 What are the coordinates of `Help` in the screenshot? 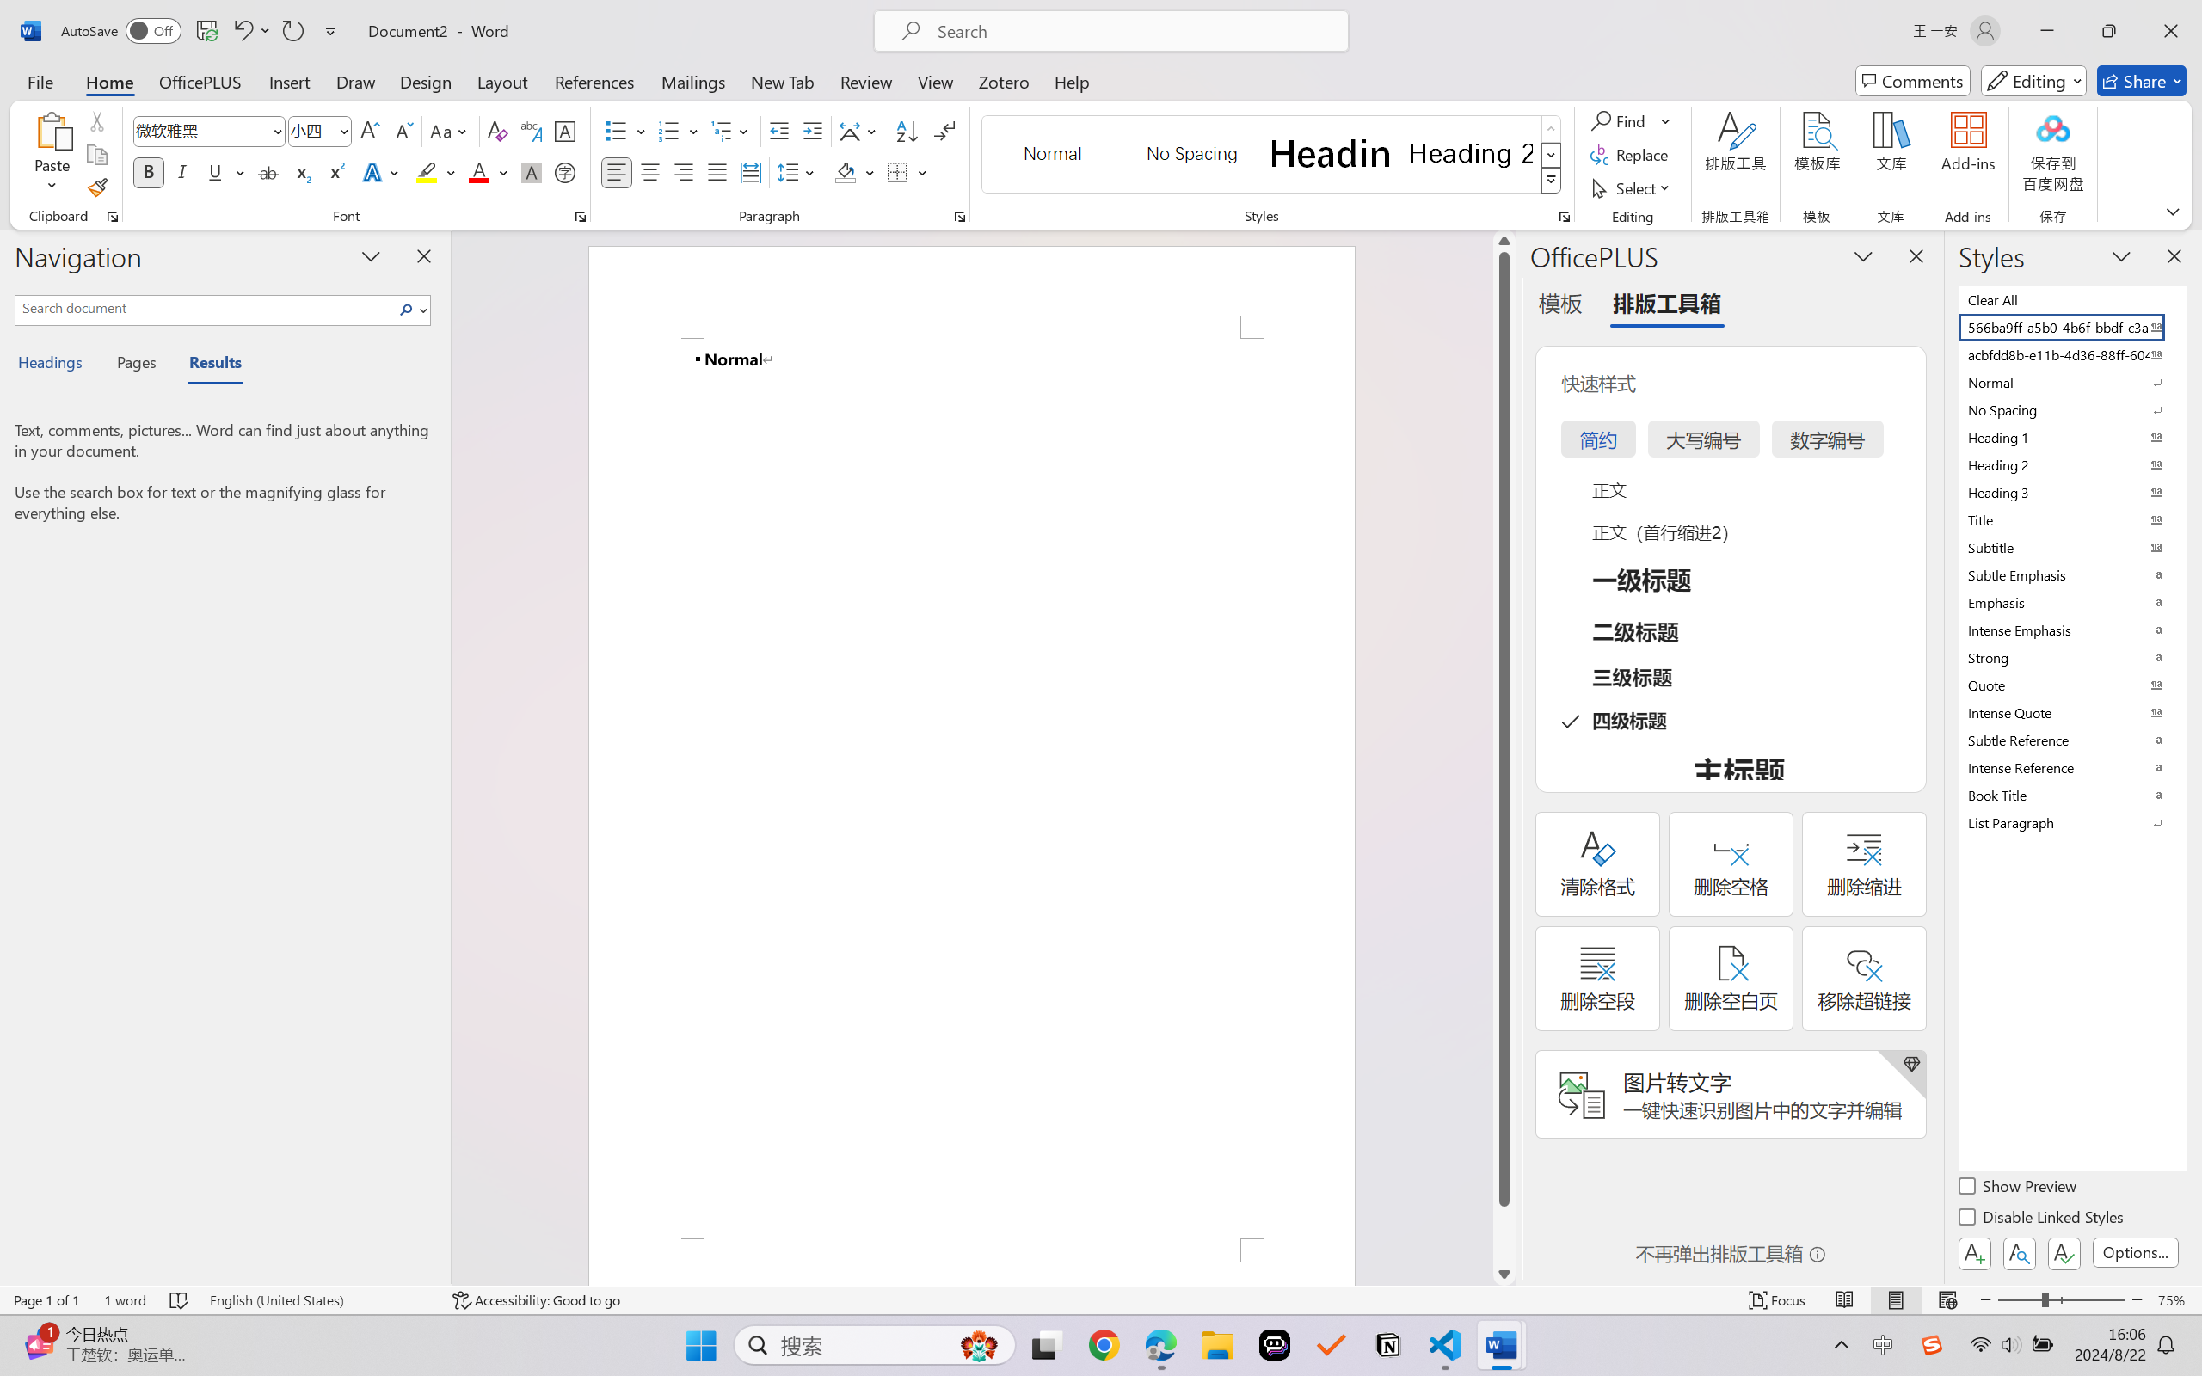 It's located at (1071, 81).